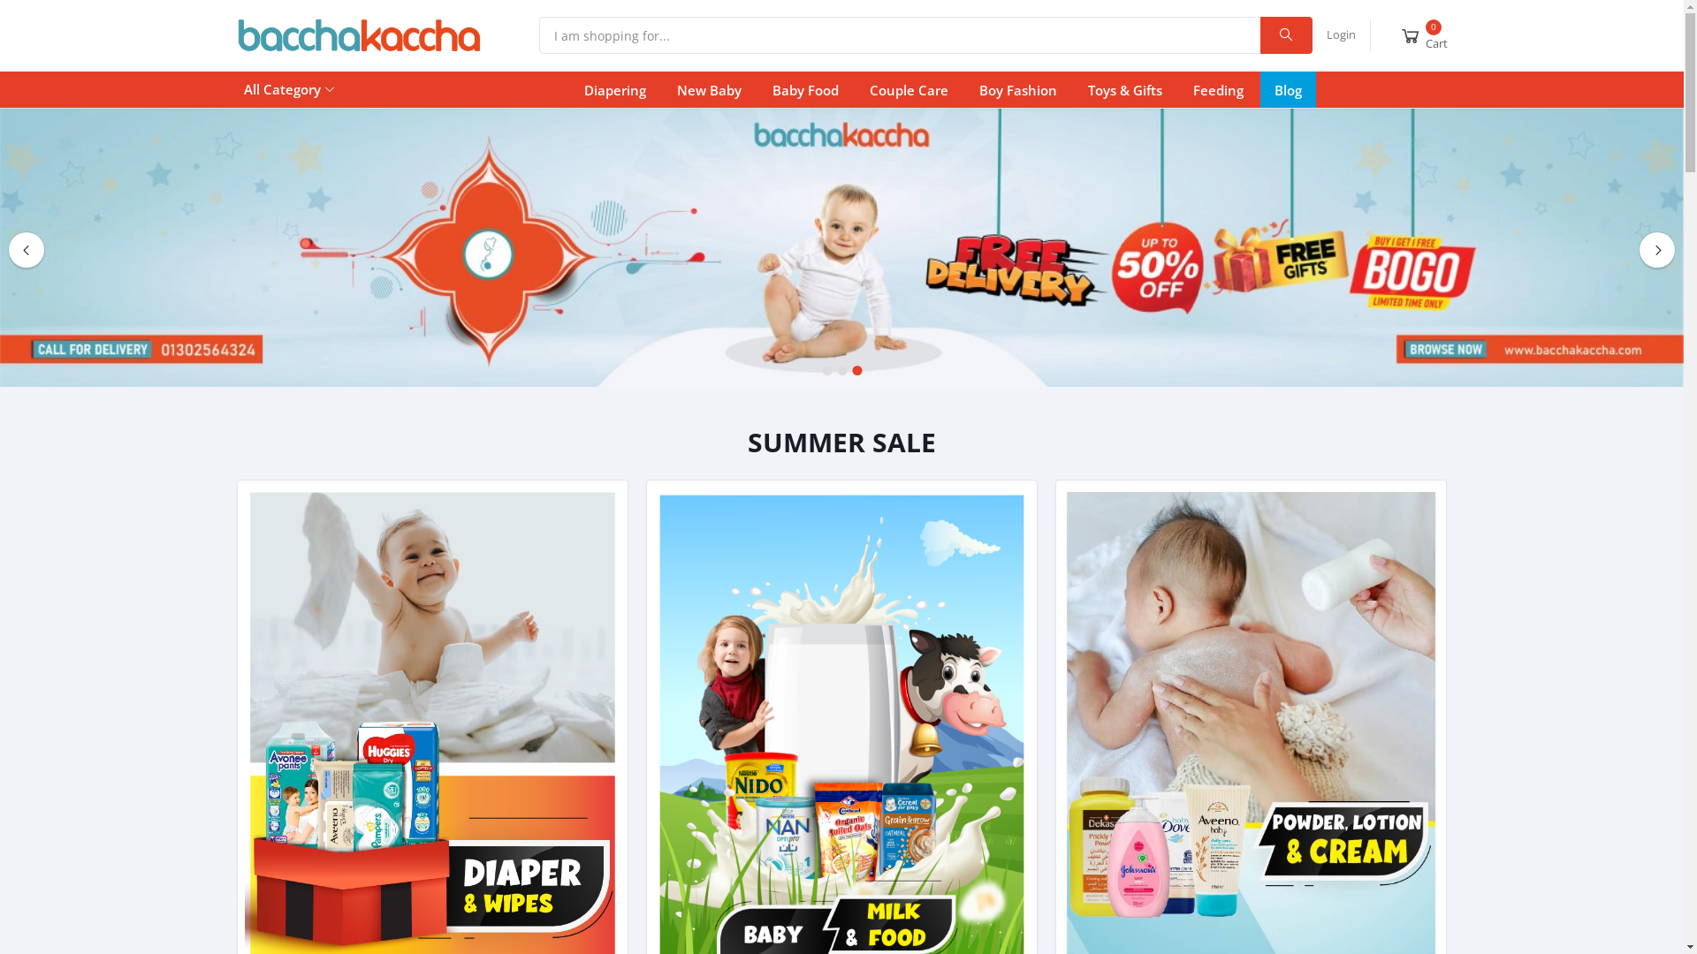 This screenshot has width=1697, height=954. Describe the element at coordinates (841, 371) in the screenshot. I see `2` at that location.